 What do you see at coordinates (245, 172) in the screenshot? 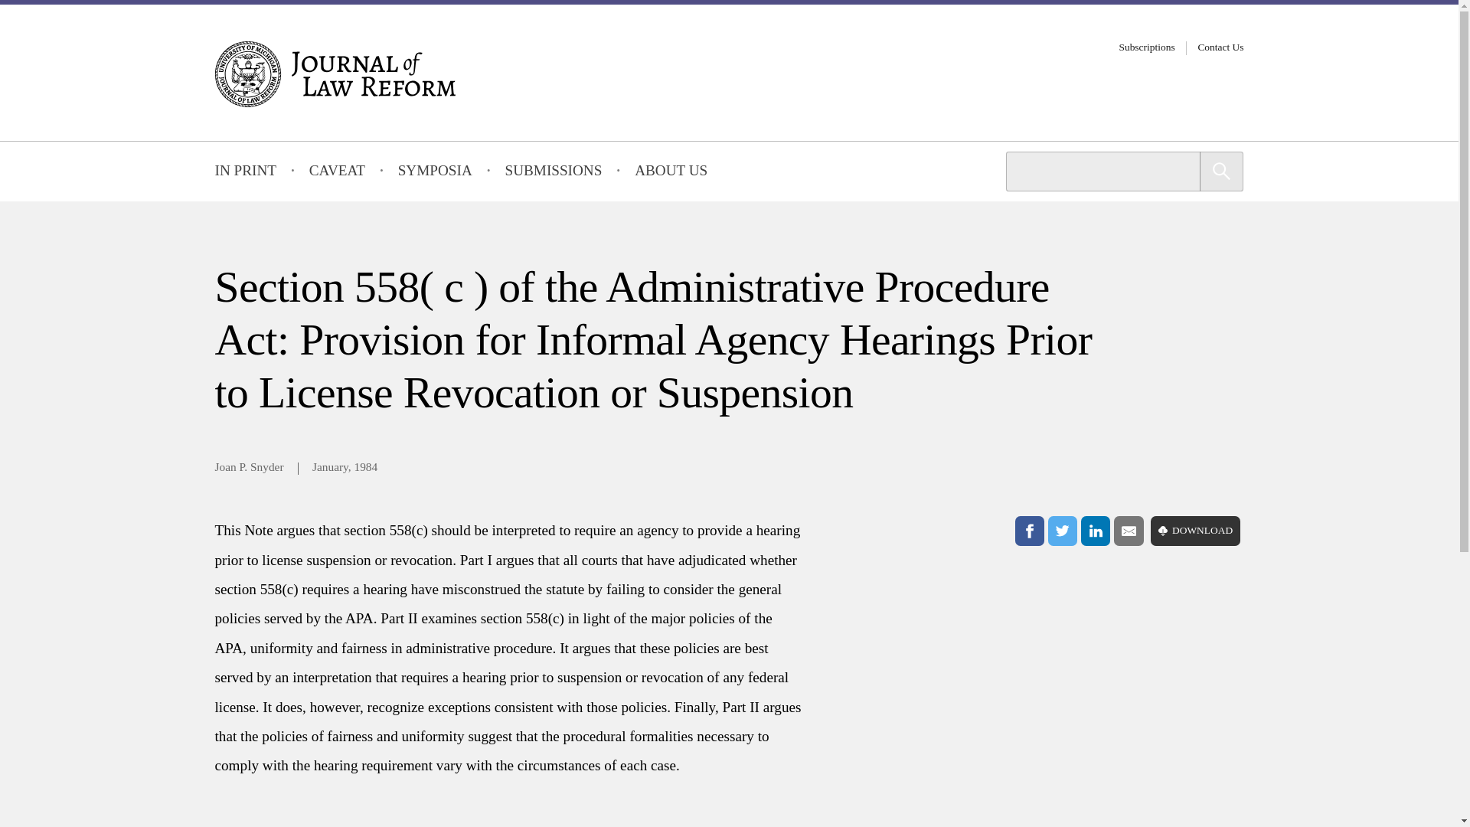
I see `IN PRINT` at bounding box center [245, 172].